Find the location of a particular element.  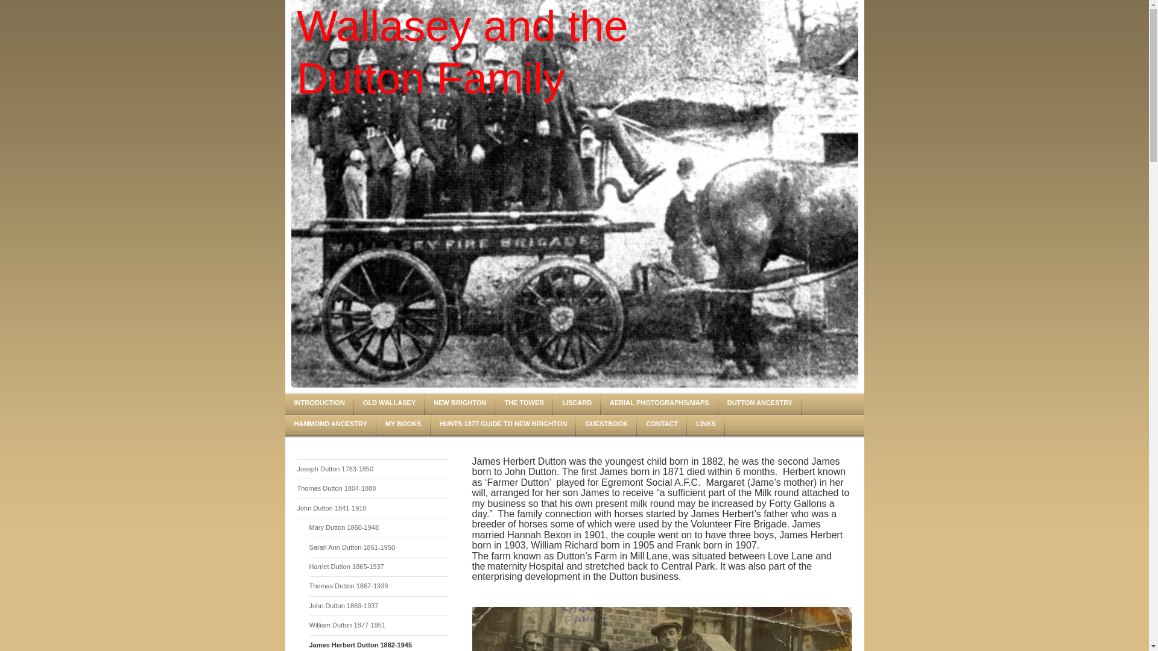

HAMMOND ANCESTRY is located at coordinates (330, 424).